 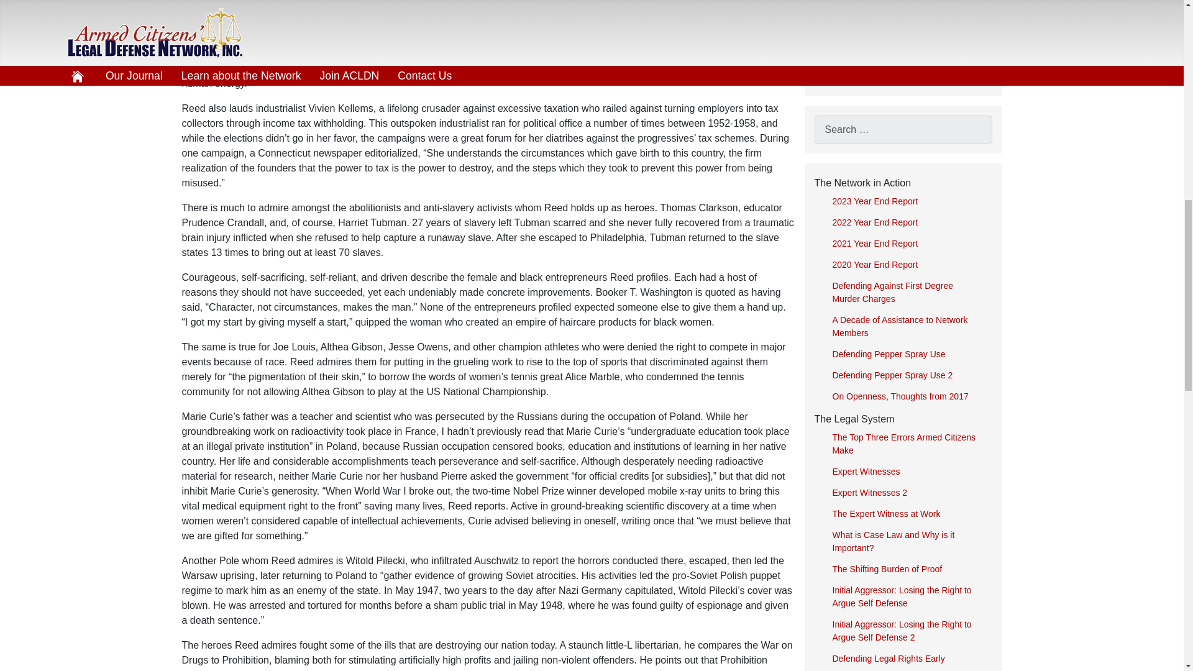 I want to click on 2011 Journals, so click(x=902, y=6).